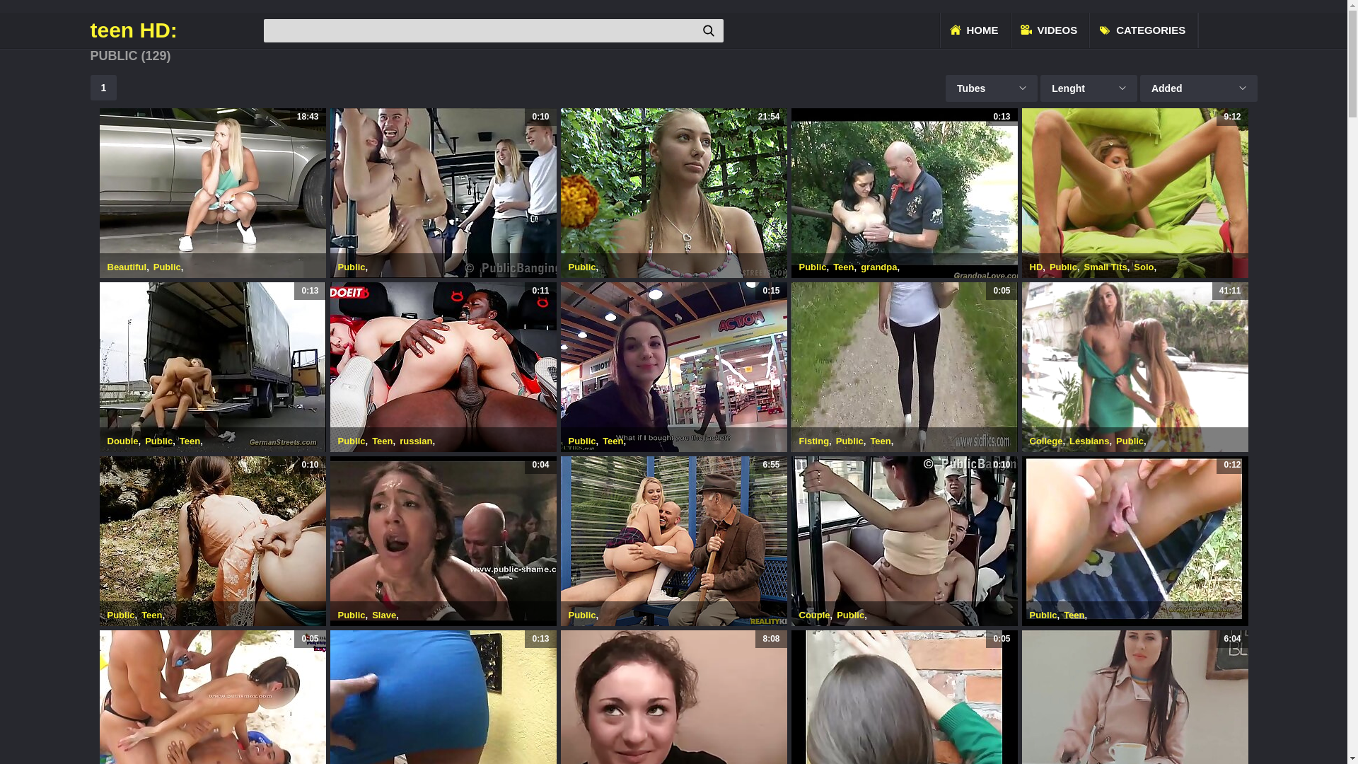 Image resolution: width=1358 pixels, height=764 pixels. Describe the element at coordinates (583, 441) in the screenshot. I see `Public` at that location.